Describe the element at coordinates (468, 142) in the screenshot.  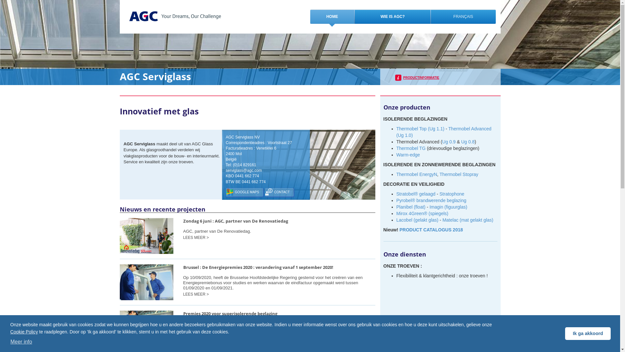
I see `Ug 0.8` at that location.